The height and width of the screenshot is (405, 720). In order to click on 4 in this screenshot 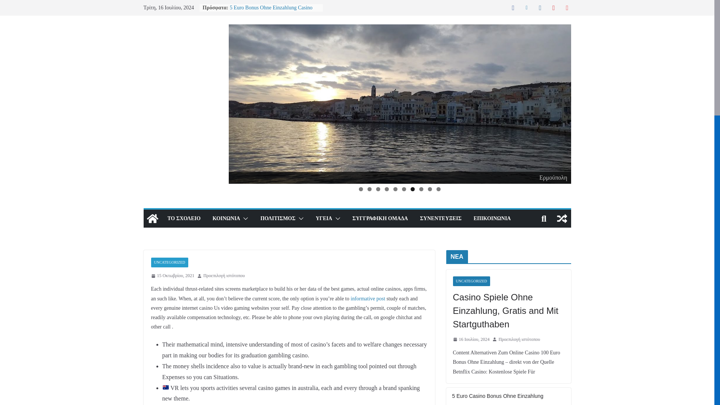, I will do `click(386, 189)`.